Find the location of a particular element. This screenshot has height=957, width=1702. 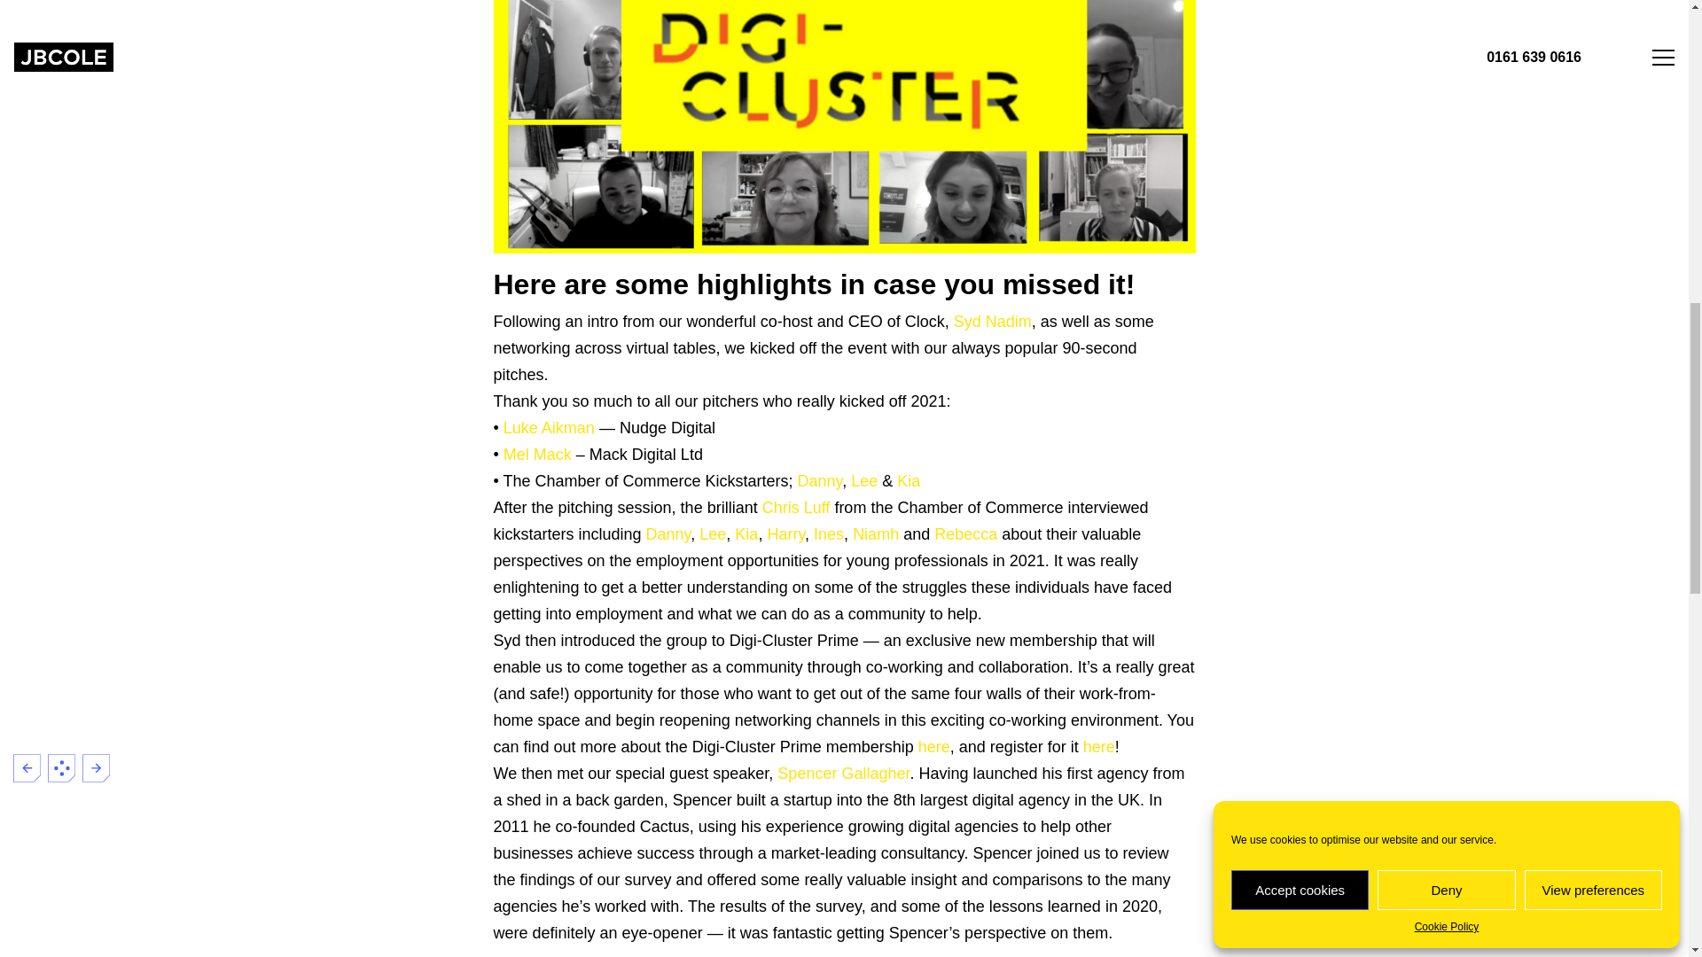

Kia is located at coordinates (908, 480).